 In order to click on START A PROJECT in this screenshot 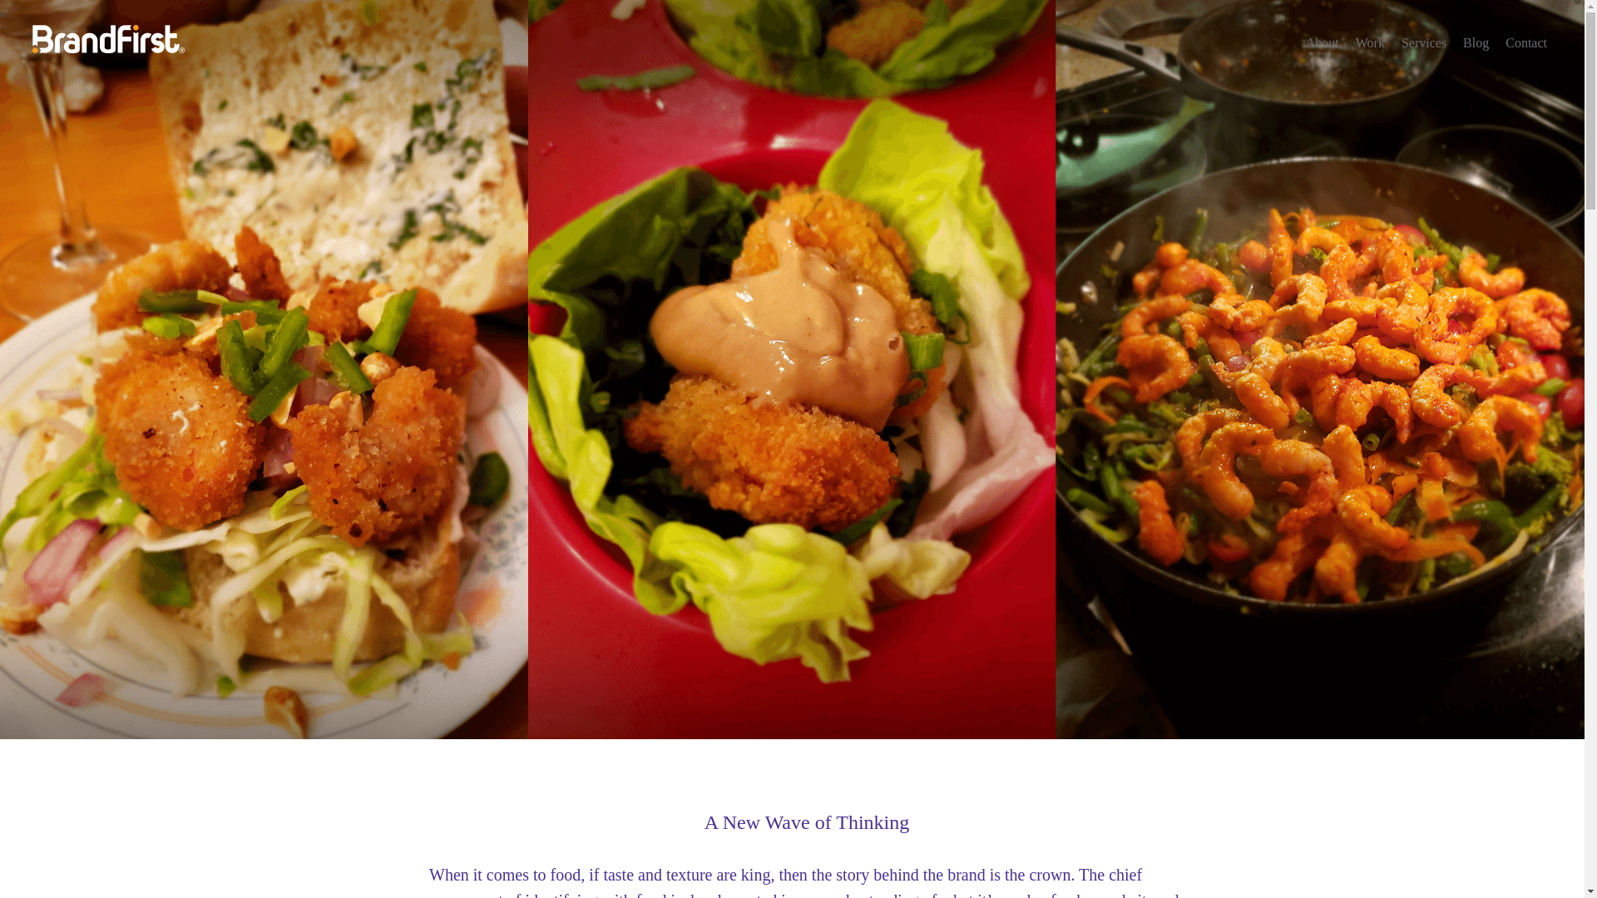, I will do `click(993, 712)`.